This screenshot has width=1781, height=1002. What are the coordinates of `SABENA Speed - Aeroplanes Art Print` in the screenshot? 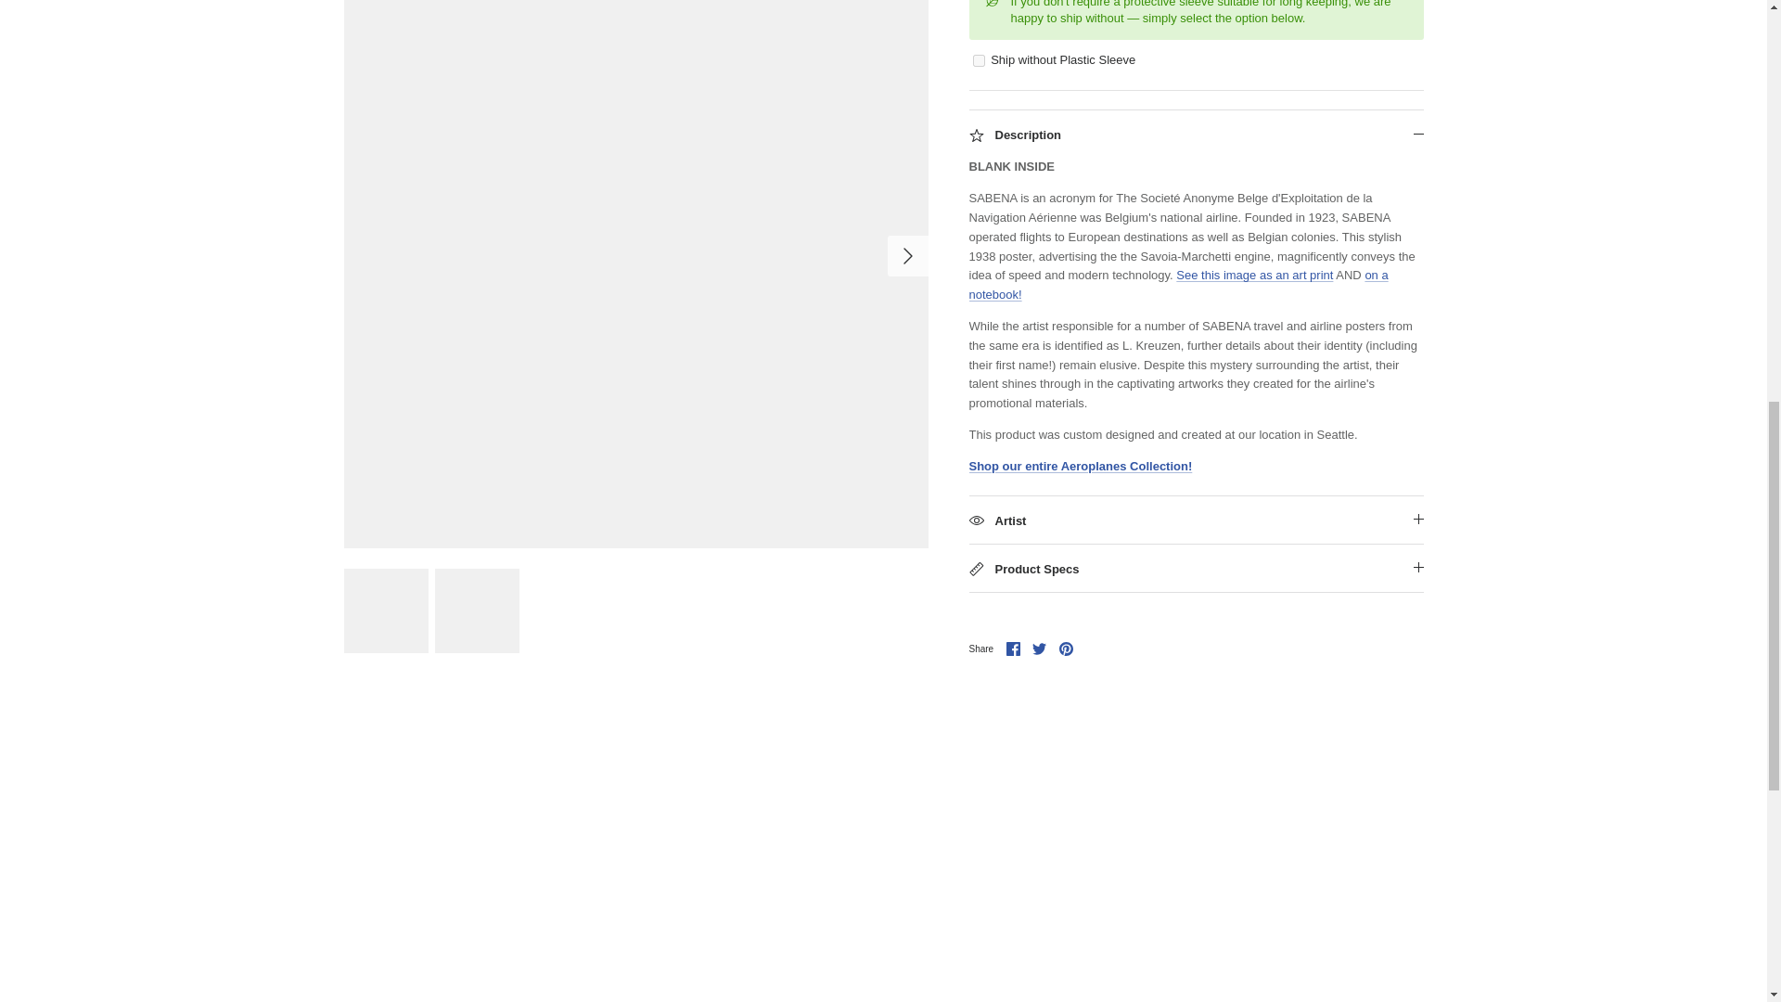 It's located at (1254, 263).